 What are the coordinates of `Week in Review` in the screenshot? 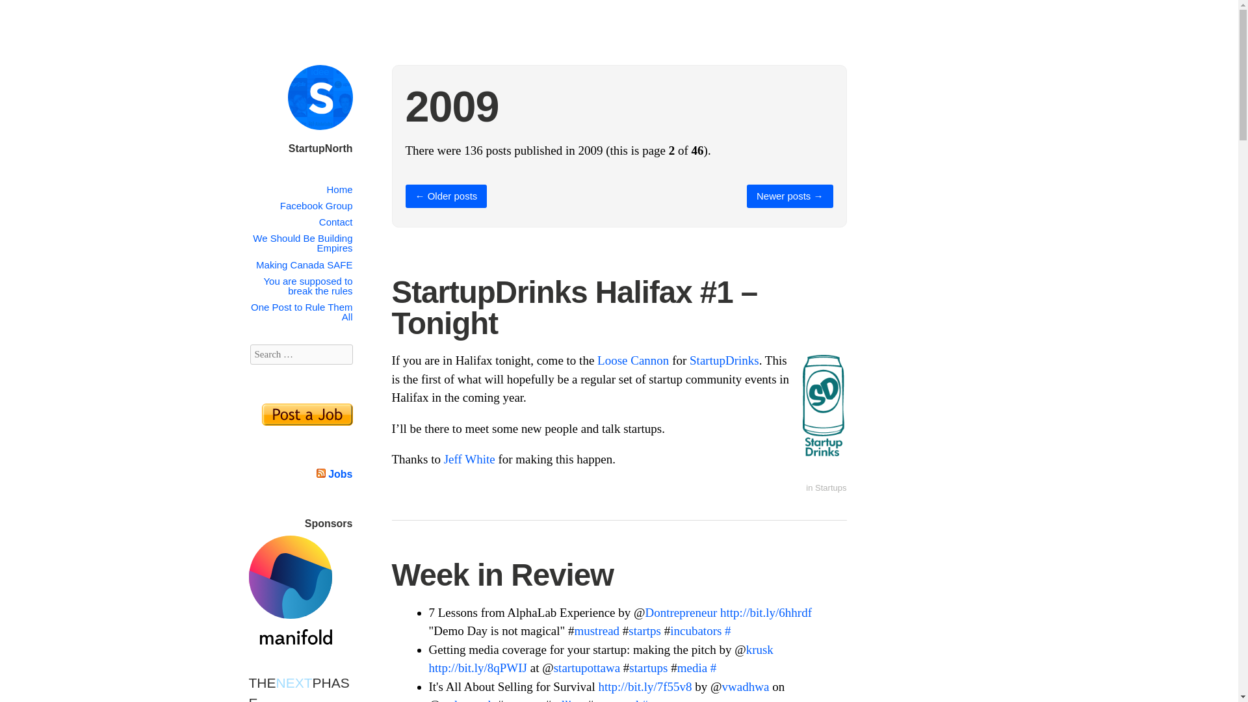 It's located at (502, 575).